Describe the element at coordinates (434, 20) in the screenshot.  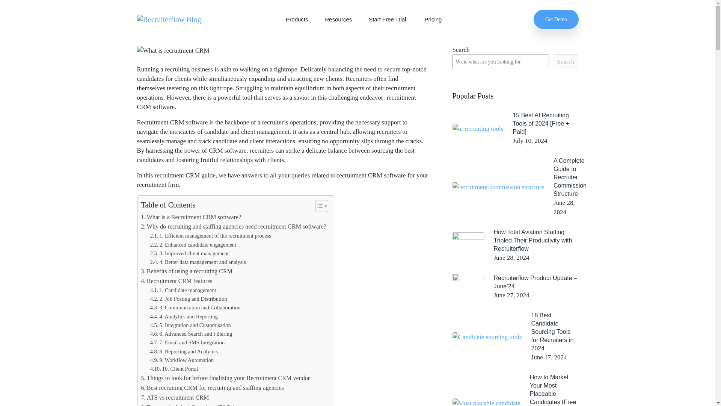
I see `Pricing ` at that location.